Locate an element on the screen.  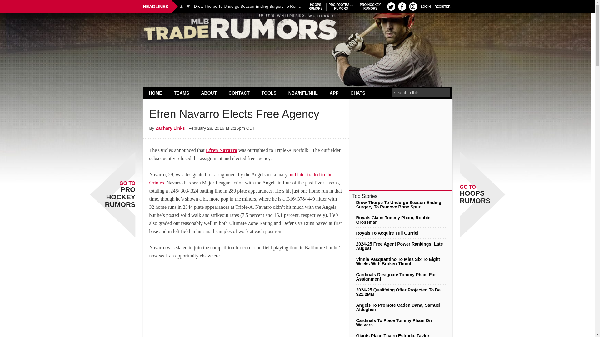
FB profile is located at coordinates (297, 29).